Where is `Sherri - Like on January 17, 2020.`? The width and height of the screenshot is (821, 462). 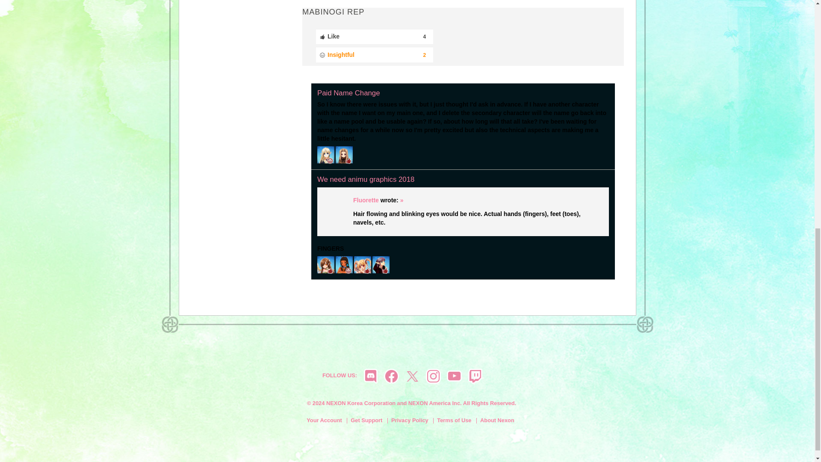 Sherri - Like on January 17, 2020. is located at coordinates (344, 155).